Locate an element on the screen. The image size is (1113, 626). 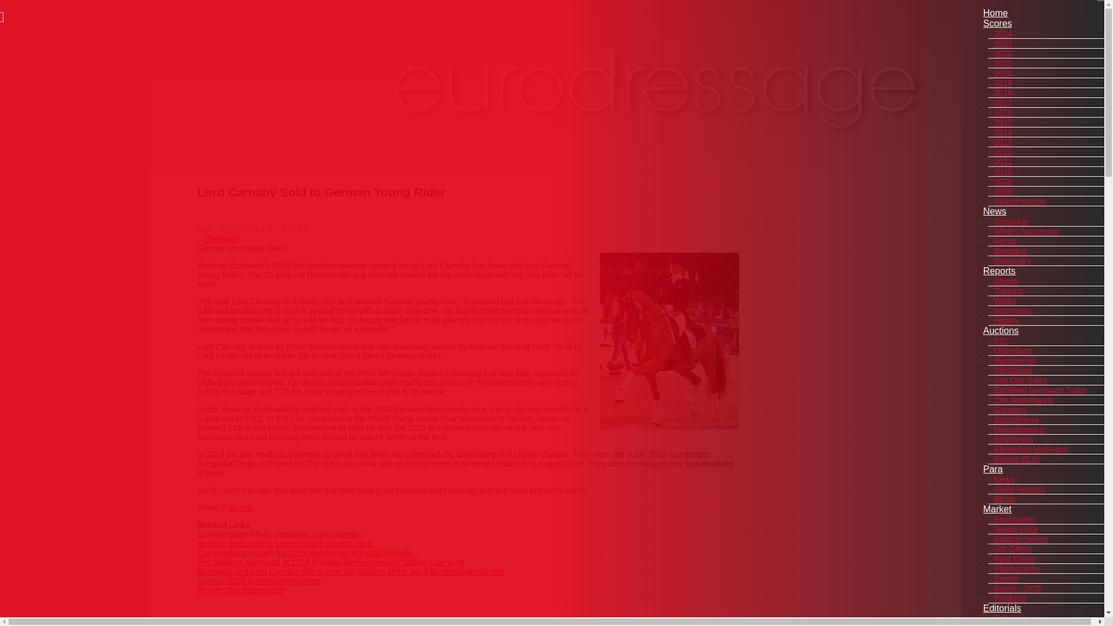
News is located at coordinates (994, 211).